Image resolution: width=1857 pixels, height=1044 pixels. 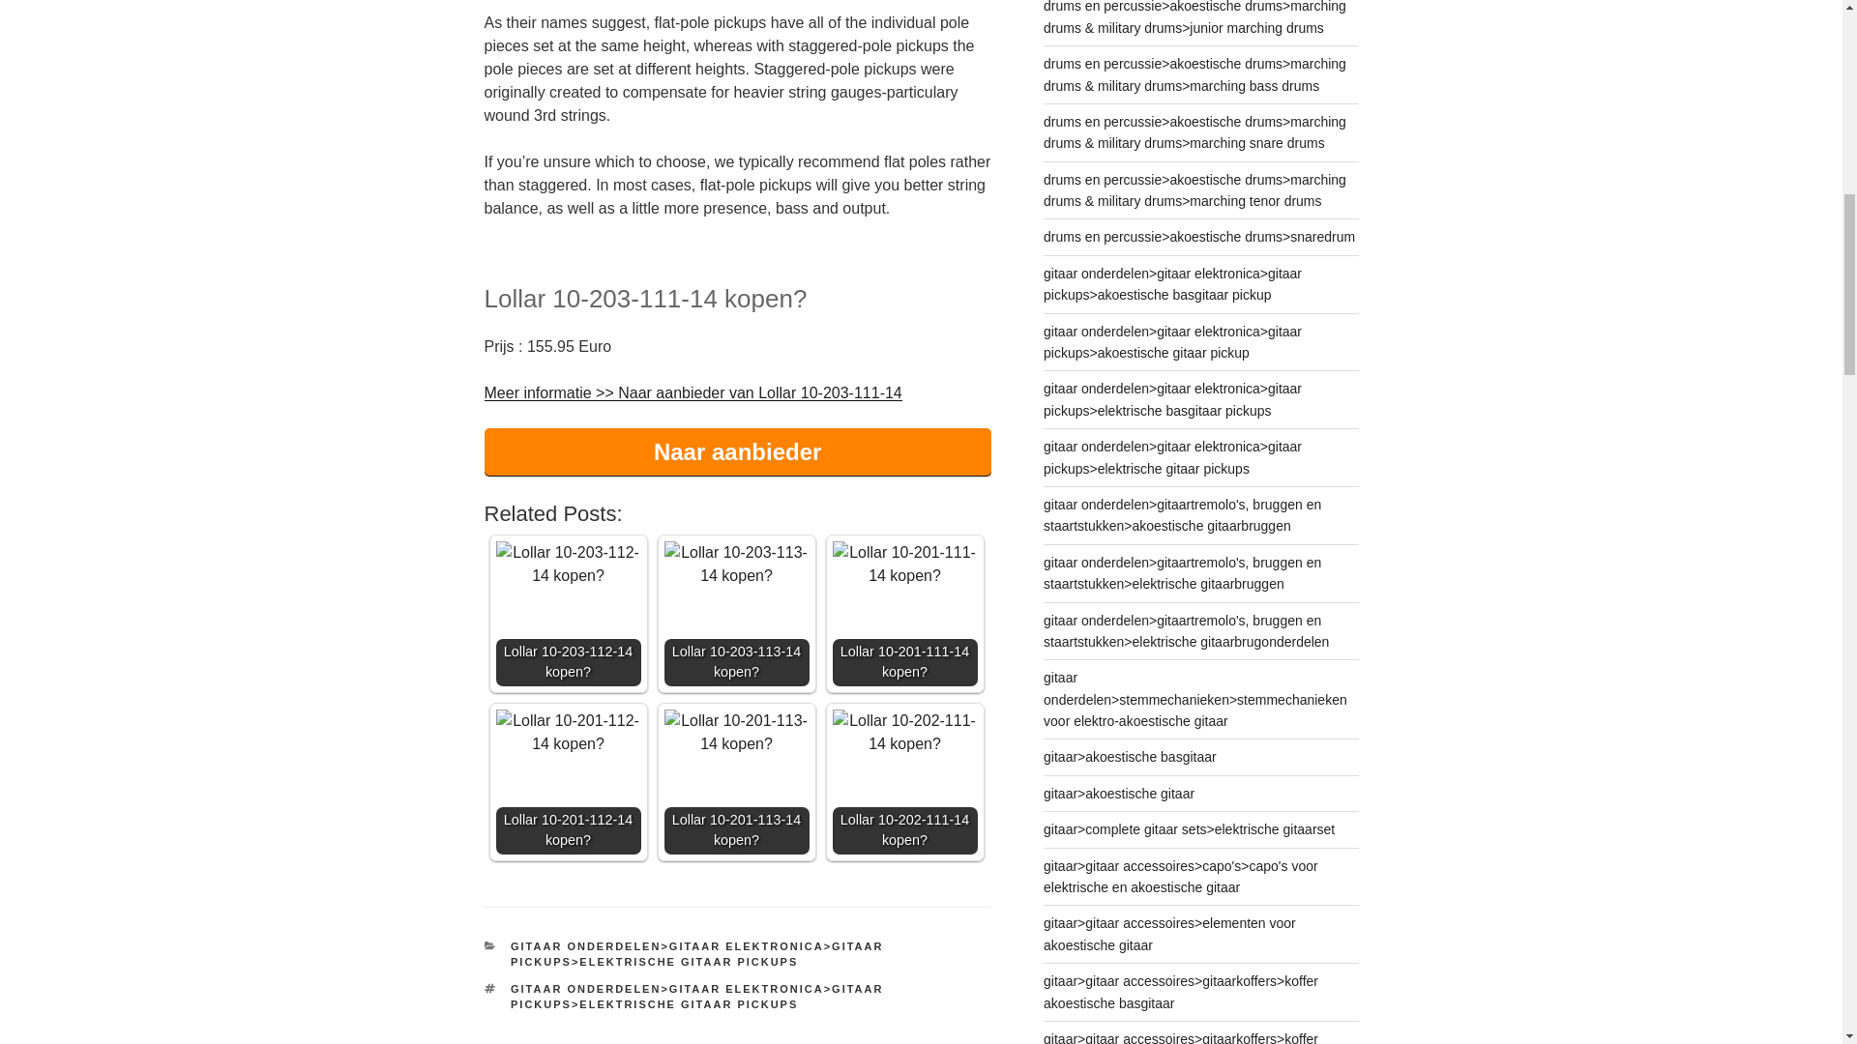 What do you see at coordinates (735, 782) in the screenshot?
I see `Lollar 10-201-113-14 kopen?` at bounding box center [735, 782].